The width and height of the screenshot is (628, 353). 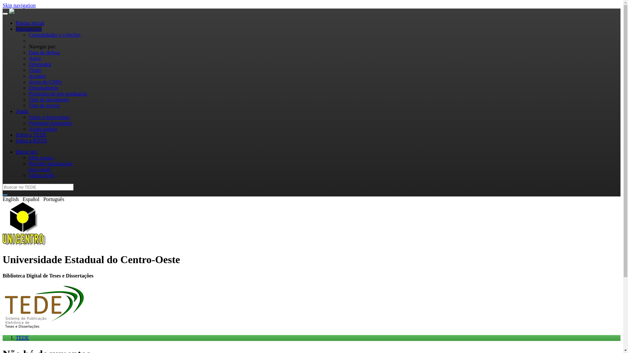 I want to click on Skip navigation, so click(x=19, y=5).